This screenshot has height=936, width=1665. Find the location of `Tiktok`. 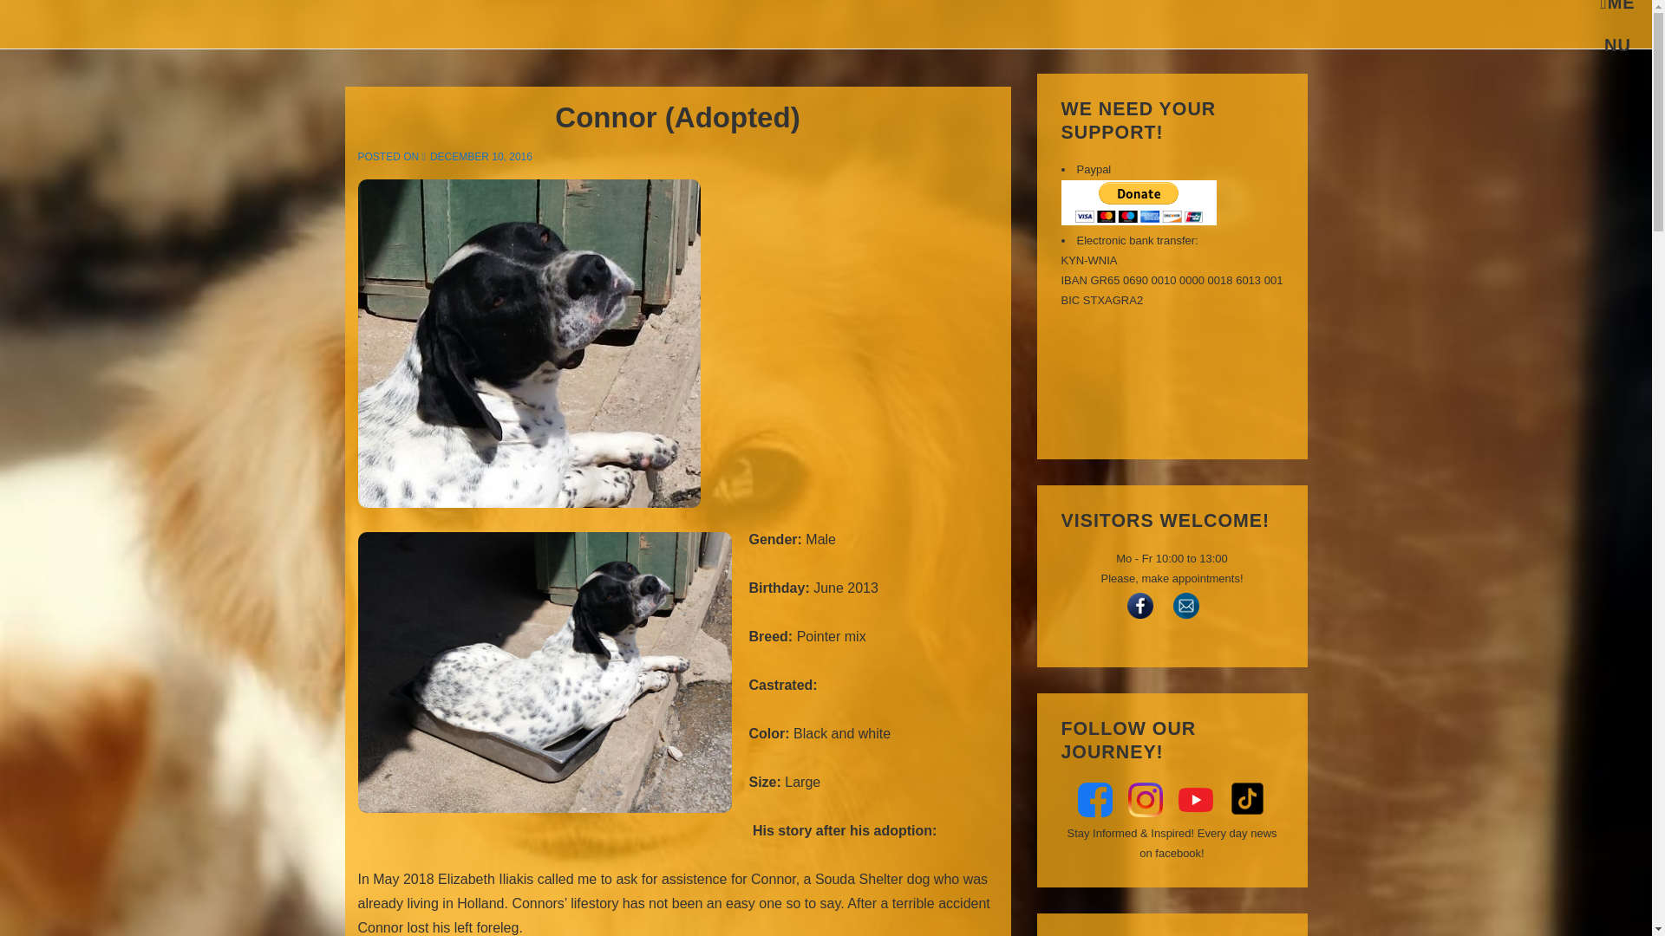

Tiktok is located at coordinates (1617, 12).